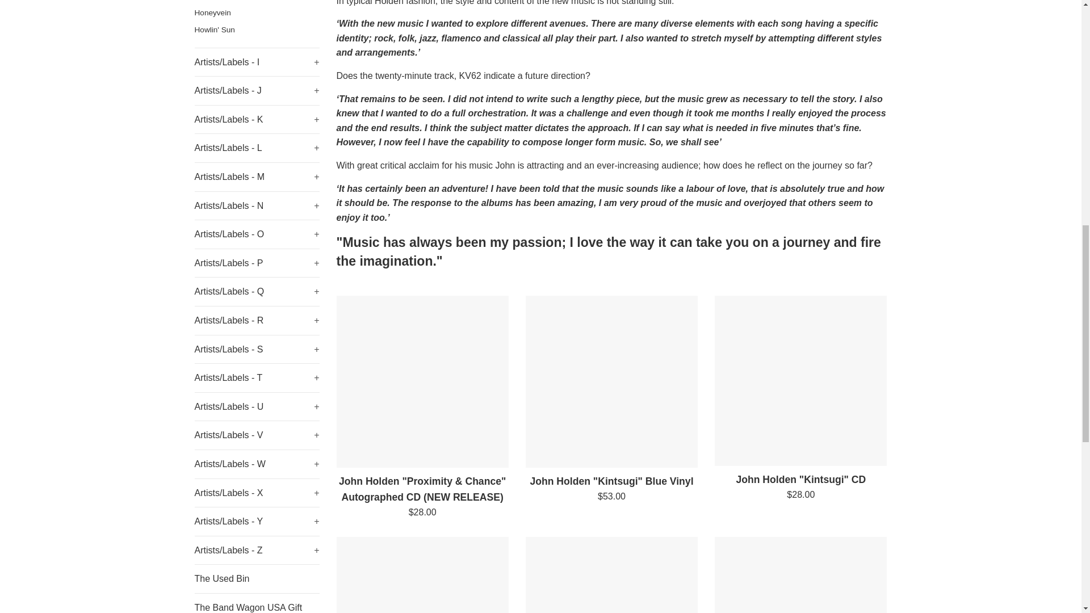 This screenshot has width=1090, height=613. I want to click on John Holden "Rise and Fall" CD, so click(800, 575).